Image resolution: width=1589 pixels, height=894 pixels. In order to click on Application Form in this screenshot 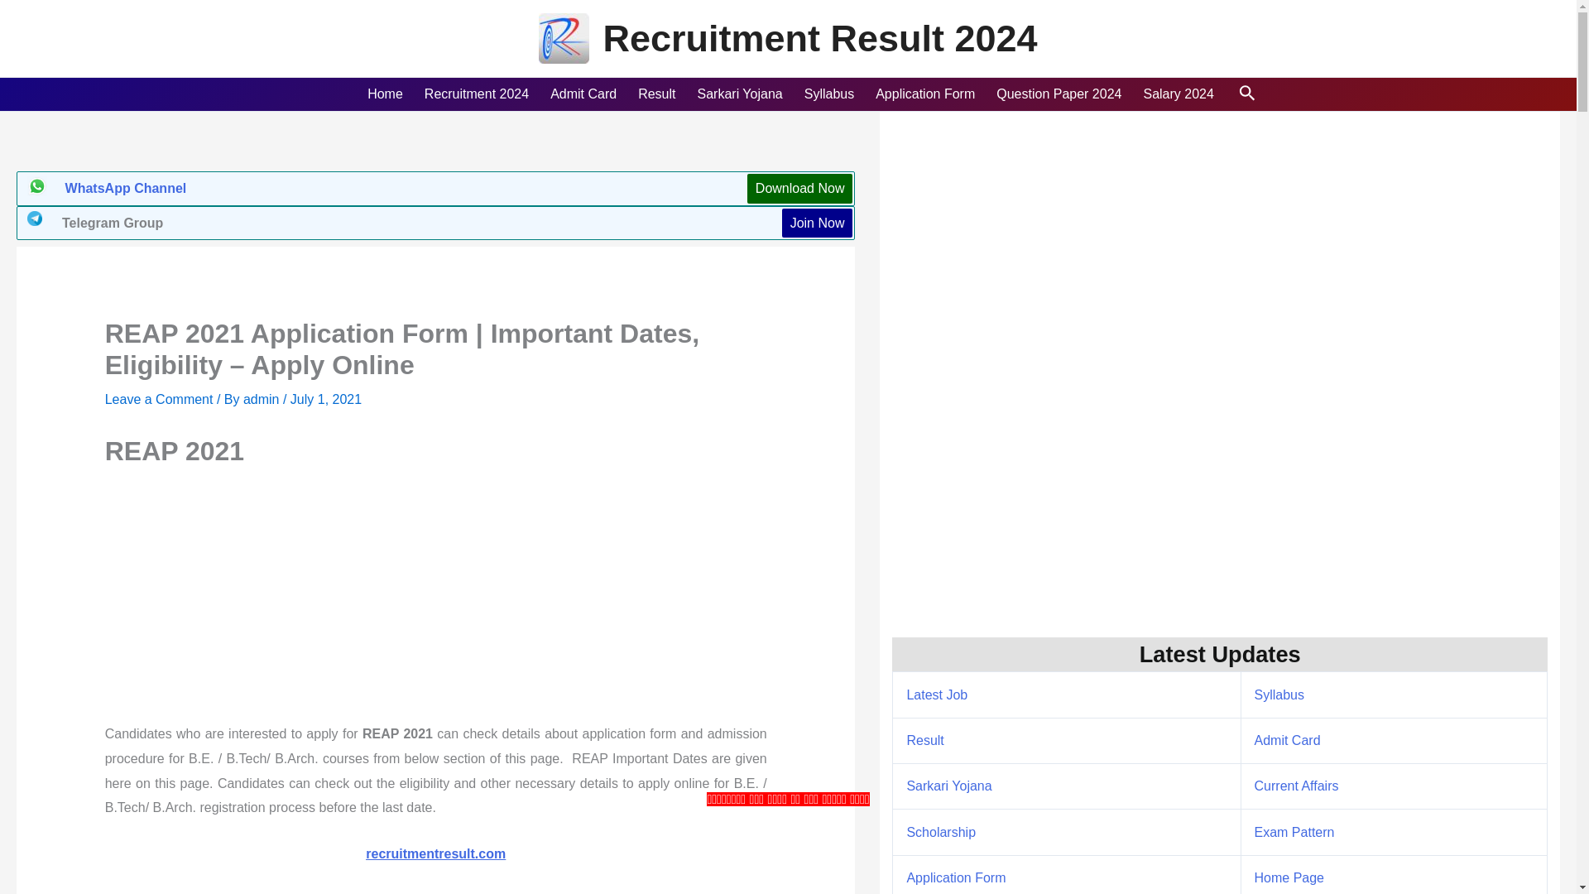, I will do `click(923, 94)`.